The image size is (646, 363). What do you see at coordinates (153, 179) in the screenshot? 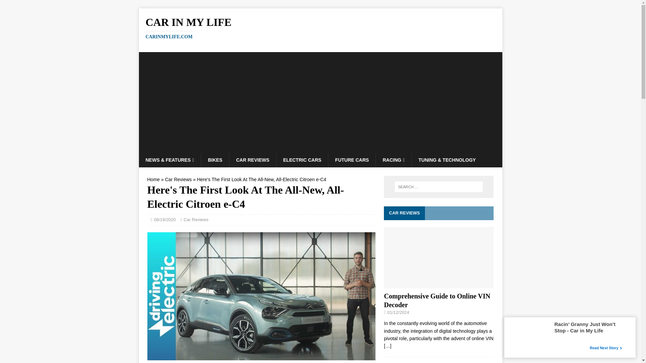
I see `Home` at bounding box center [153, 179].